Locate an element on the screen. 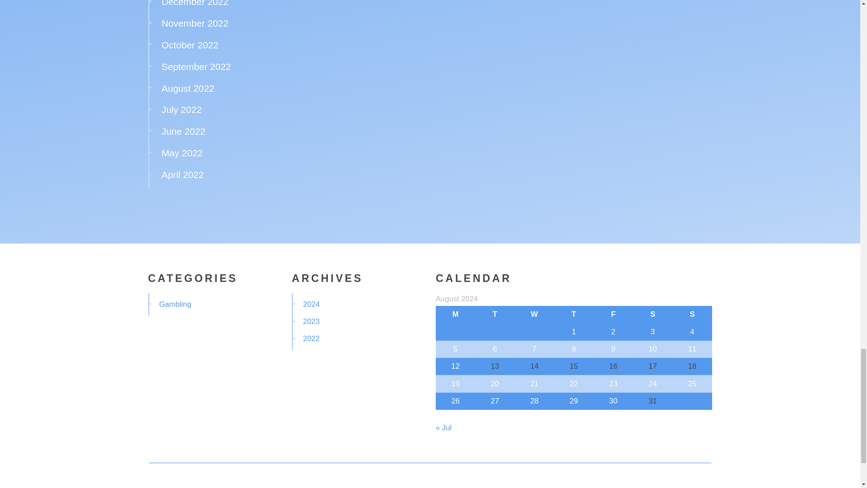  December 2022 is located at coordinates (195, 4).